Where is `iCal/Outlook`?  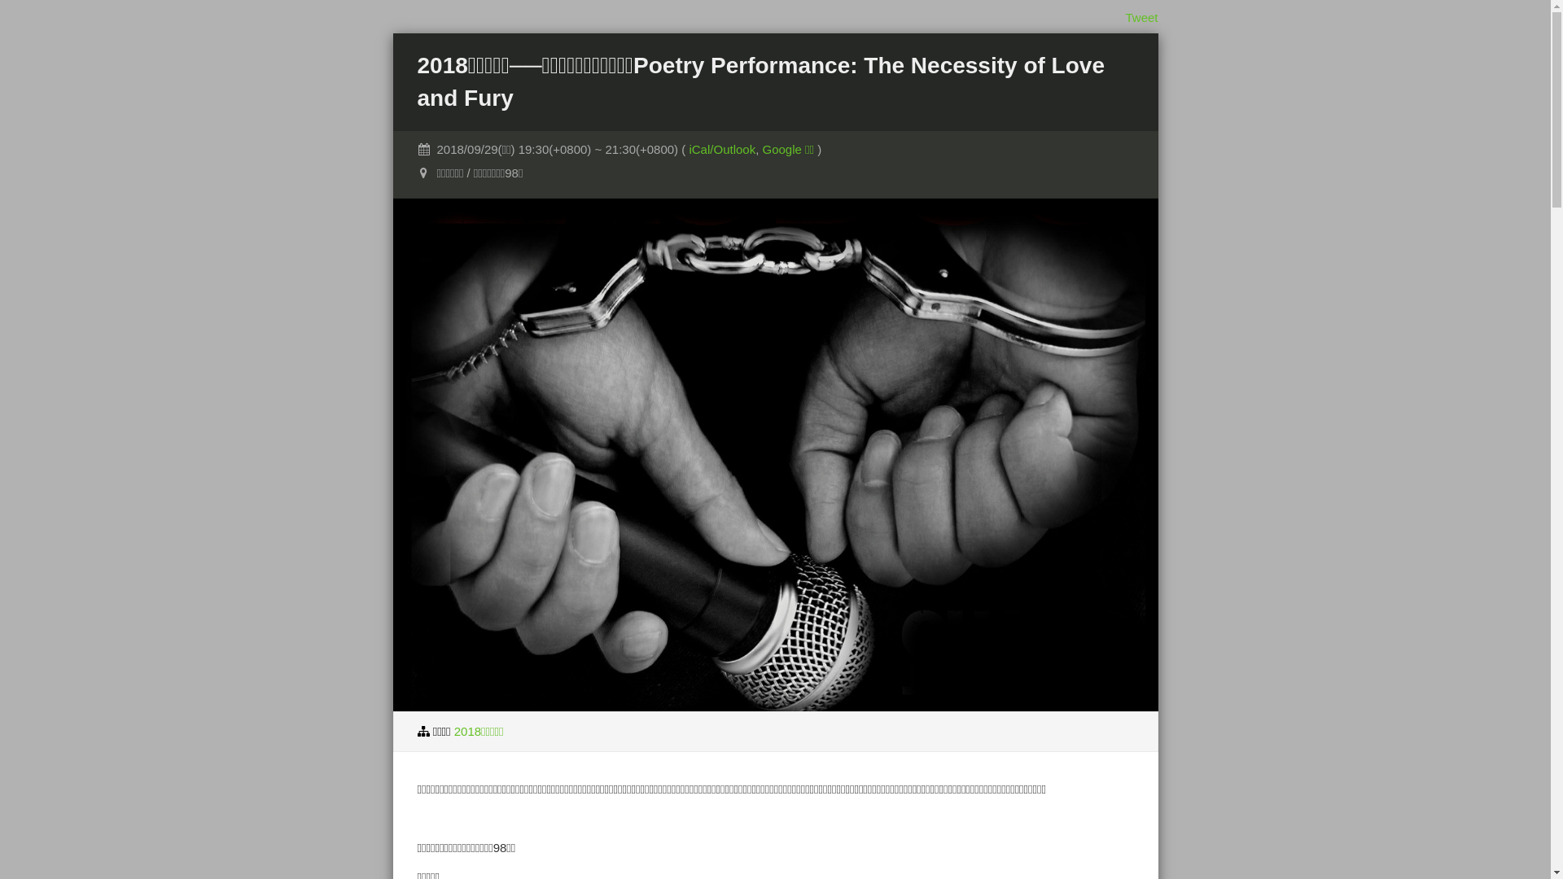
iCal/Outlook is located at coordinates (722, 150).